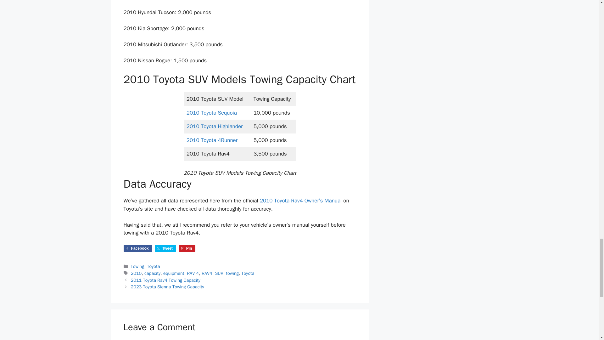  I want to click on Tweet, so click(165, 248).